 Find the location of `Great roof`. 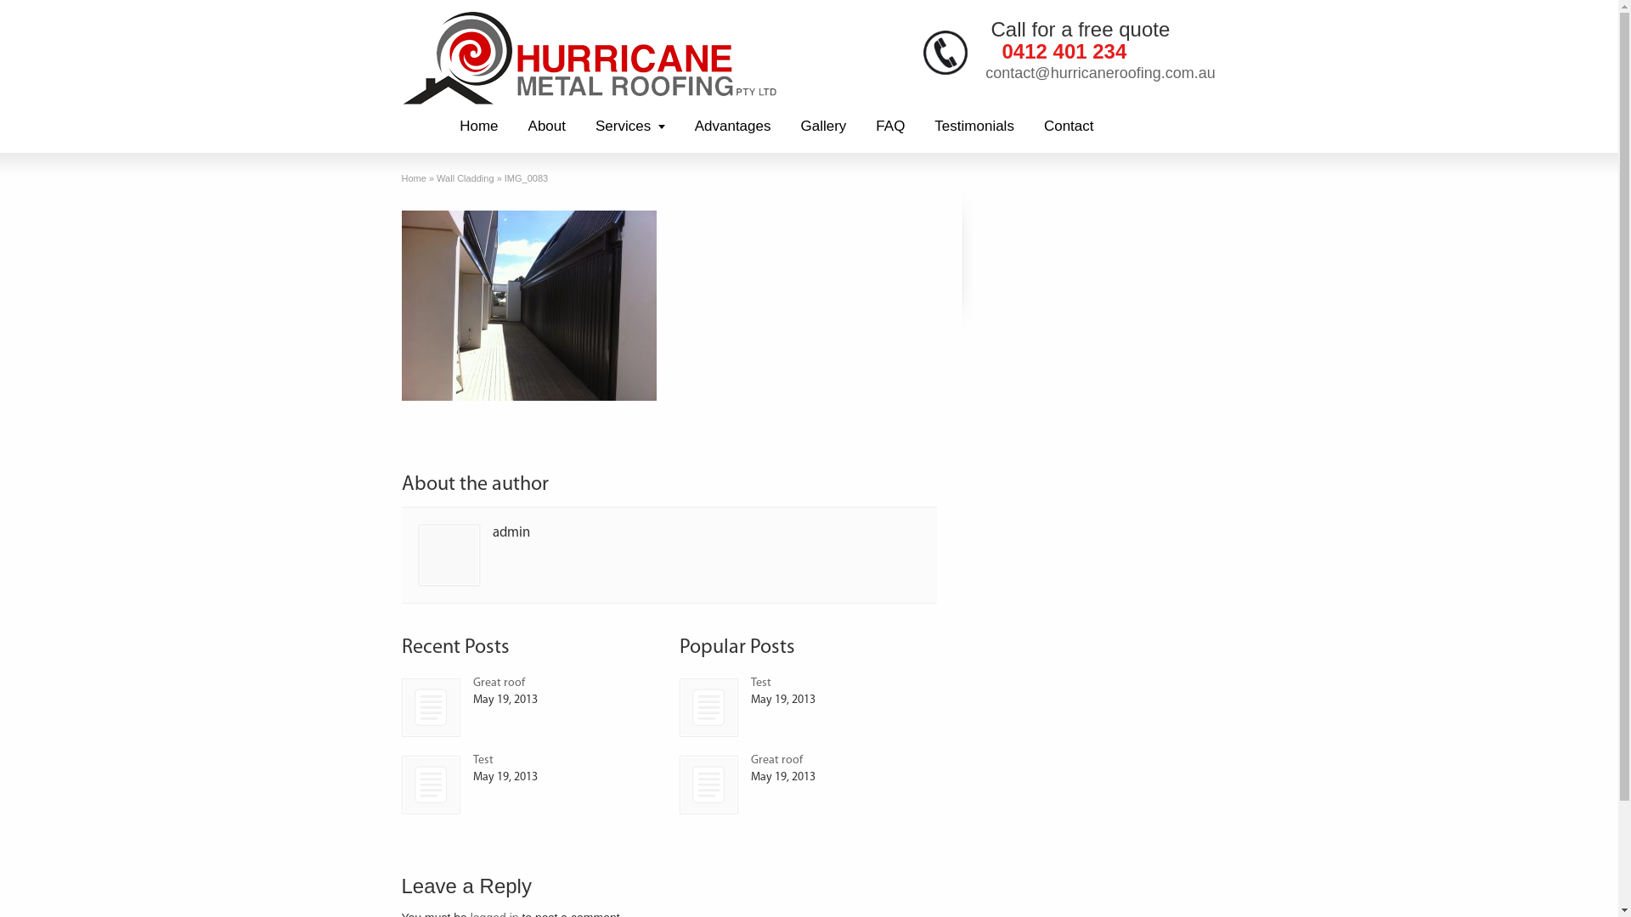

Great roof is located at coordinates (430, 708).